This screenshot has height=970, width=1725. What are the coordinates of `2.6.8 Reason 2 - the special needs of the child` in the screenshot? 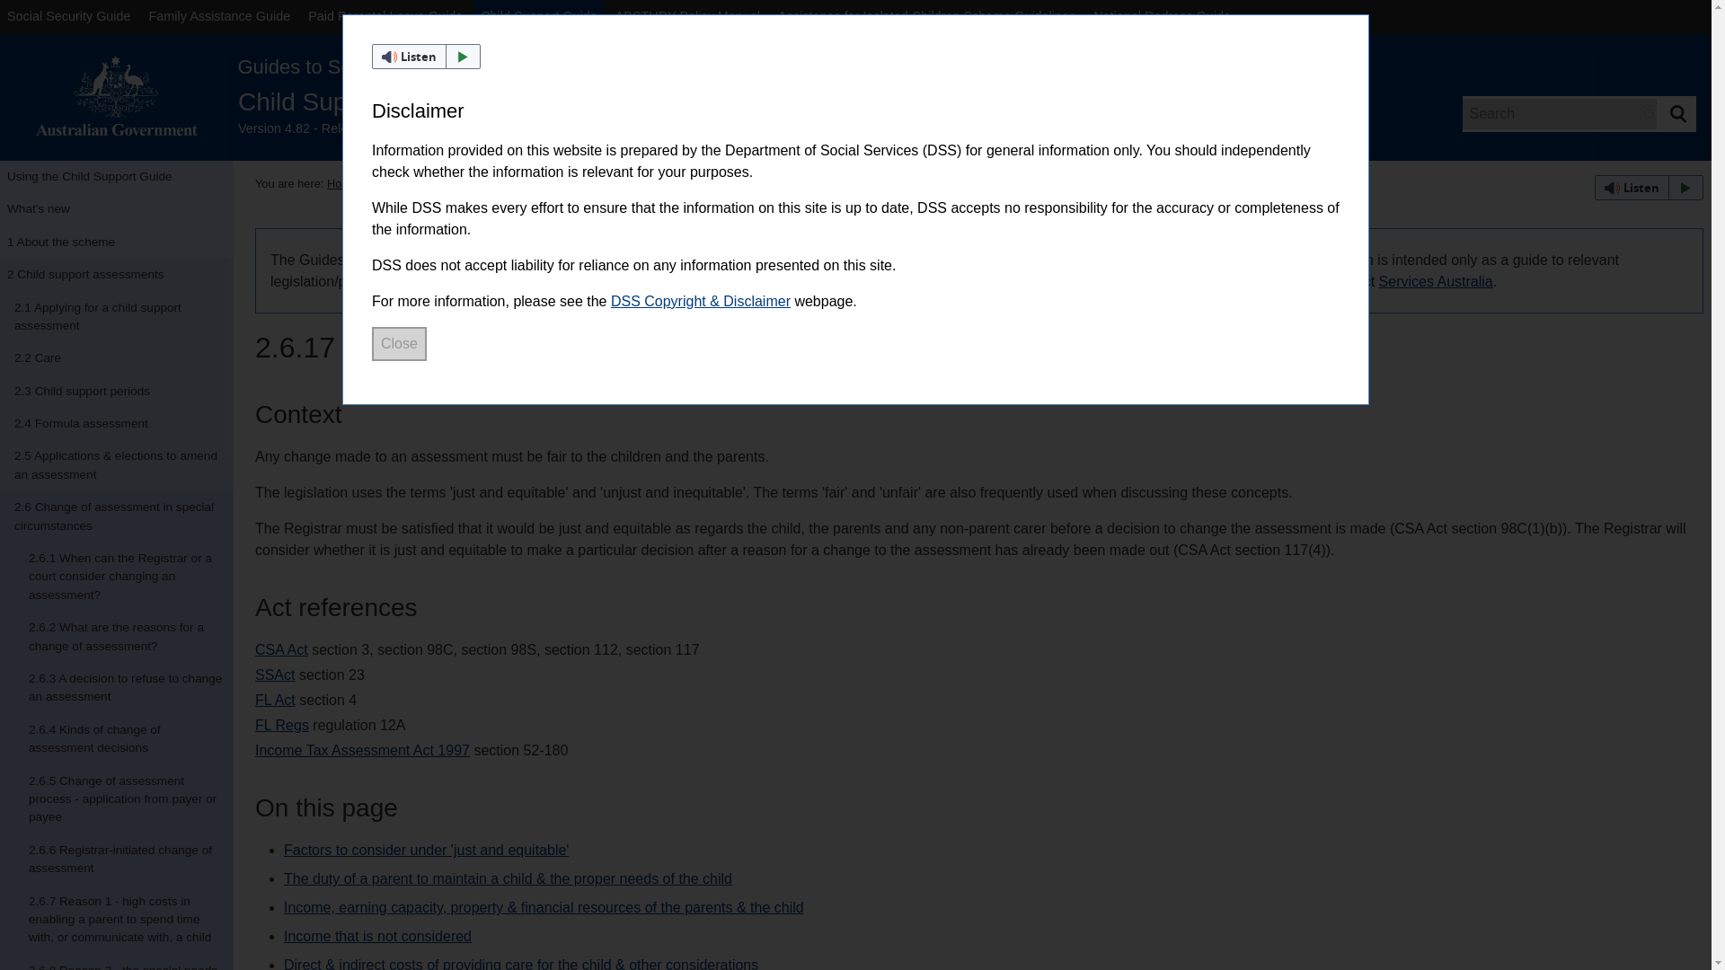 It's located at (117, 962).